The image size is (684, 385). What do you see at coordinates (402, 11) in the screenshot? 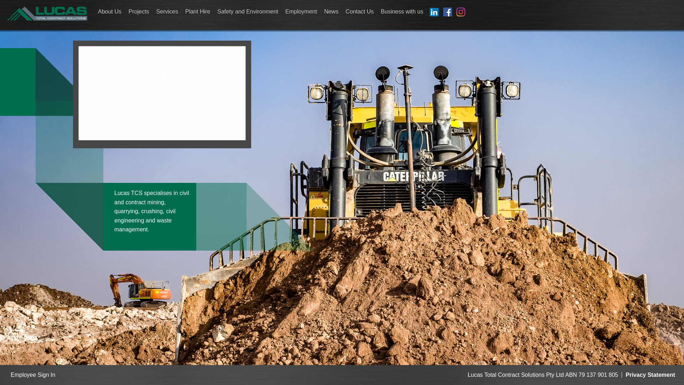
I see `Business with us` at bounding box center [402, 11].